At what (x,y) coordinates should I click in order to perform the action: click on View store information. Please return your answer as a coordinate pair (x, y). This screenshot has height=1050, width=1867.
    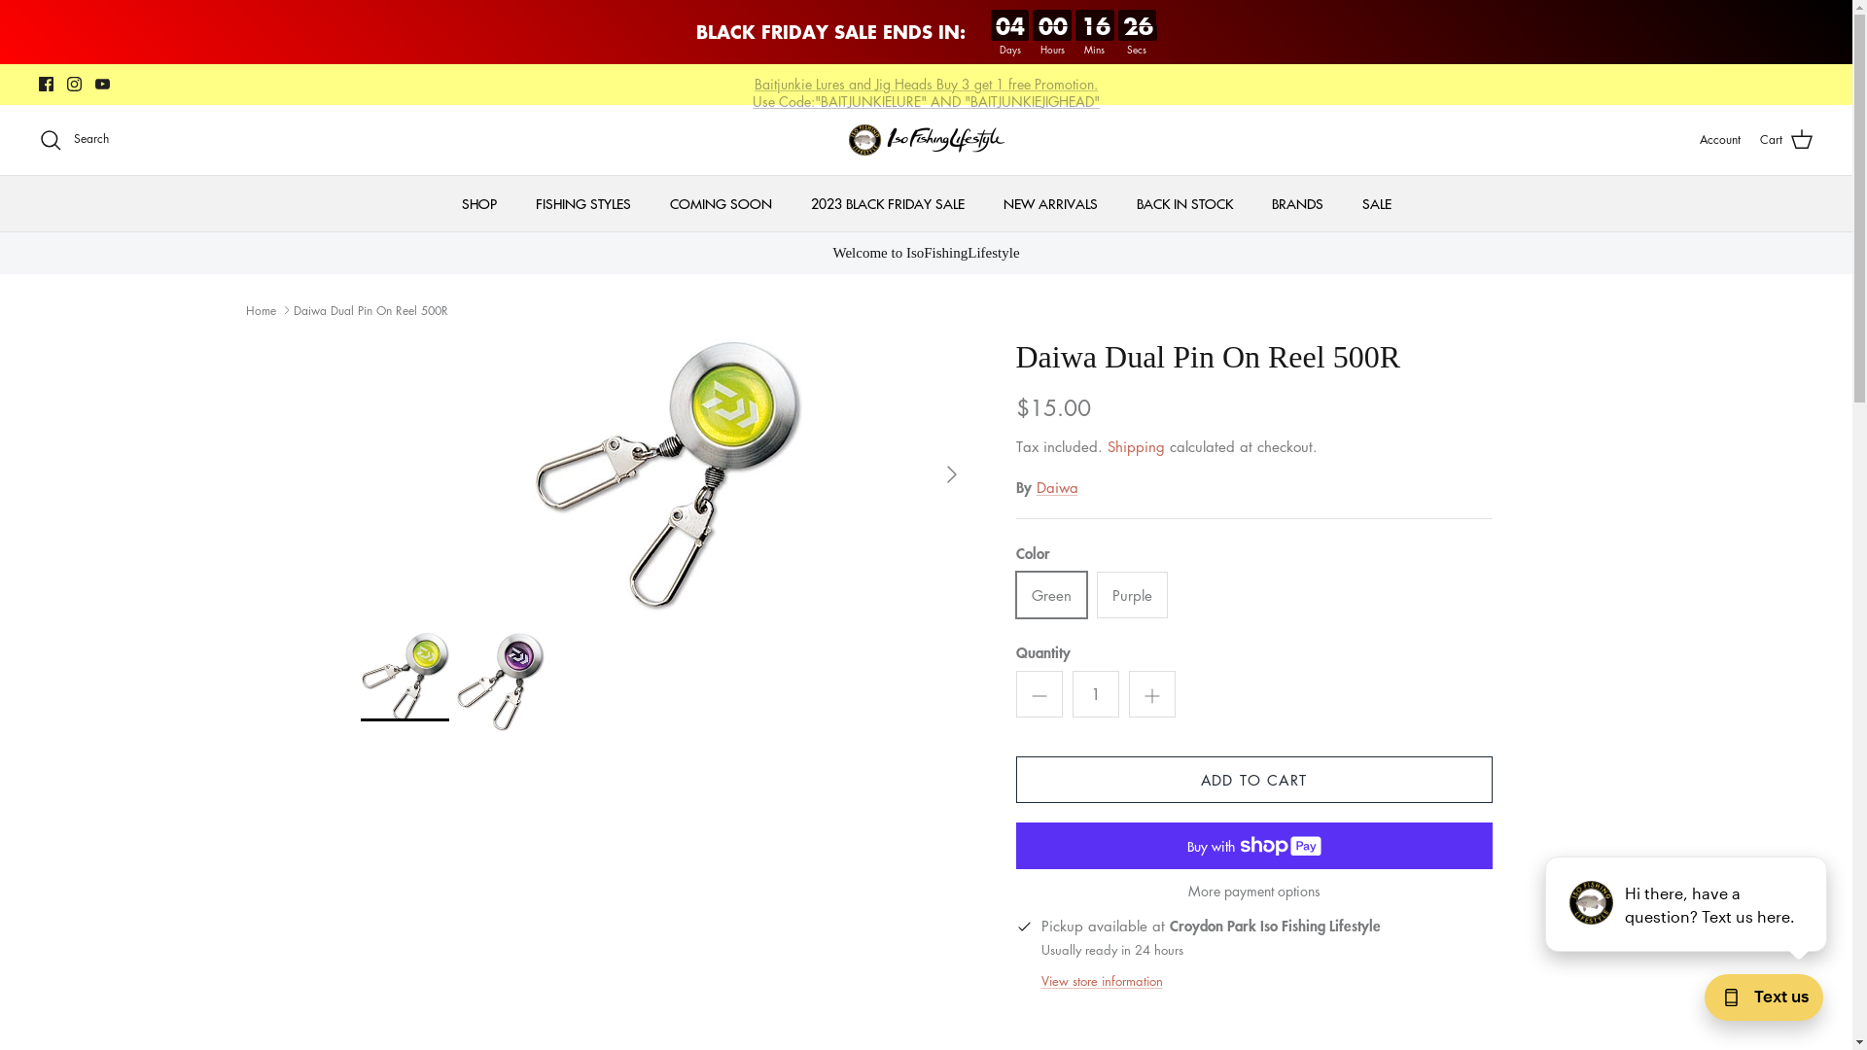
    Looking at the image, I should click on (1101, 996).